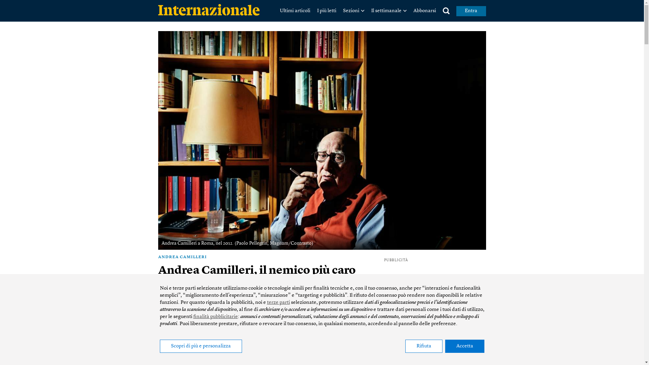 The height and width of the screenshot is (365, 649). What do you see at coordinates (195, 310) in the screenshot?
I see `Print` at bounding box center [195, 310].